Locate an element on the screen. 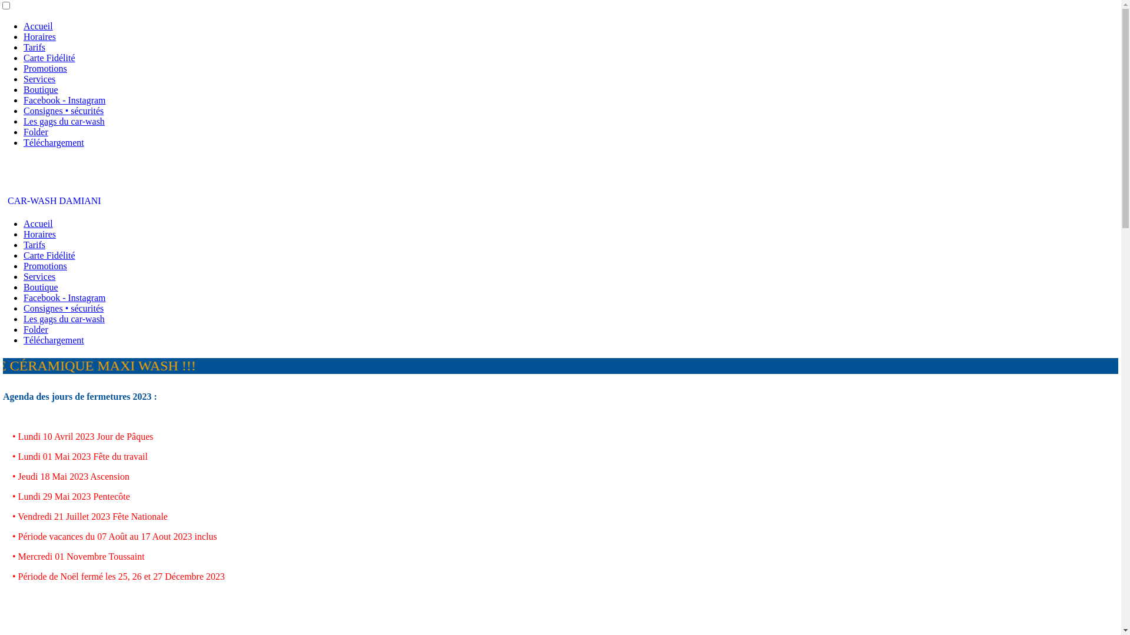 This screenshot has width=1130, height=635. Services is located at coordinates (39, 79).